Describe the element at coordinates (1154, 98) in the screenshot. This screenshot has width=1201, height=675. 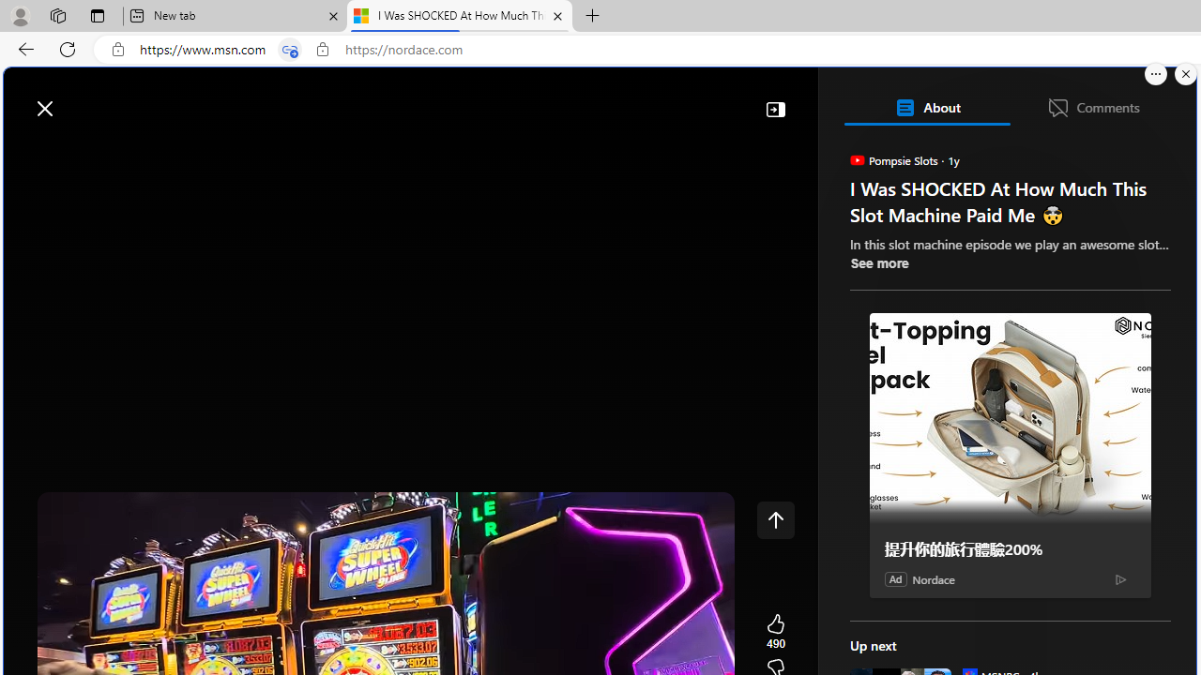
I see `Open settings` at that location.